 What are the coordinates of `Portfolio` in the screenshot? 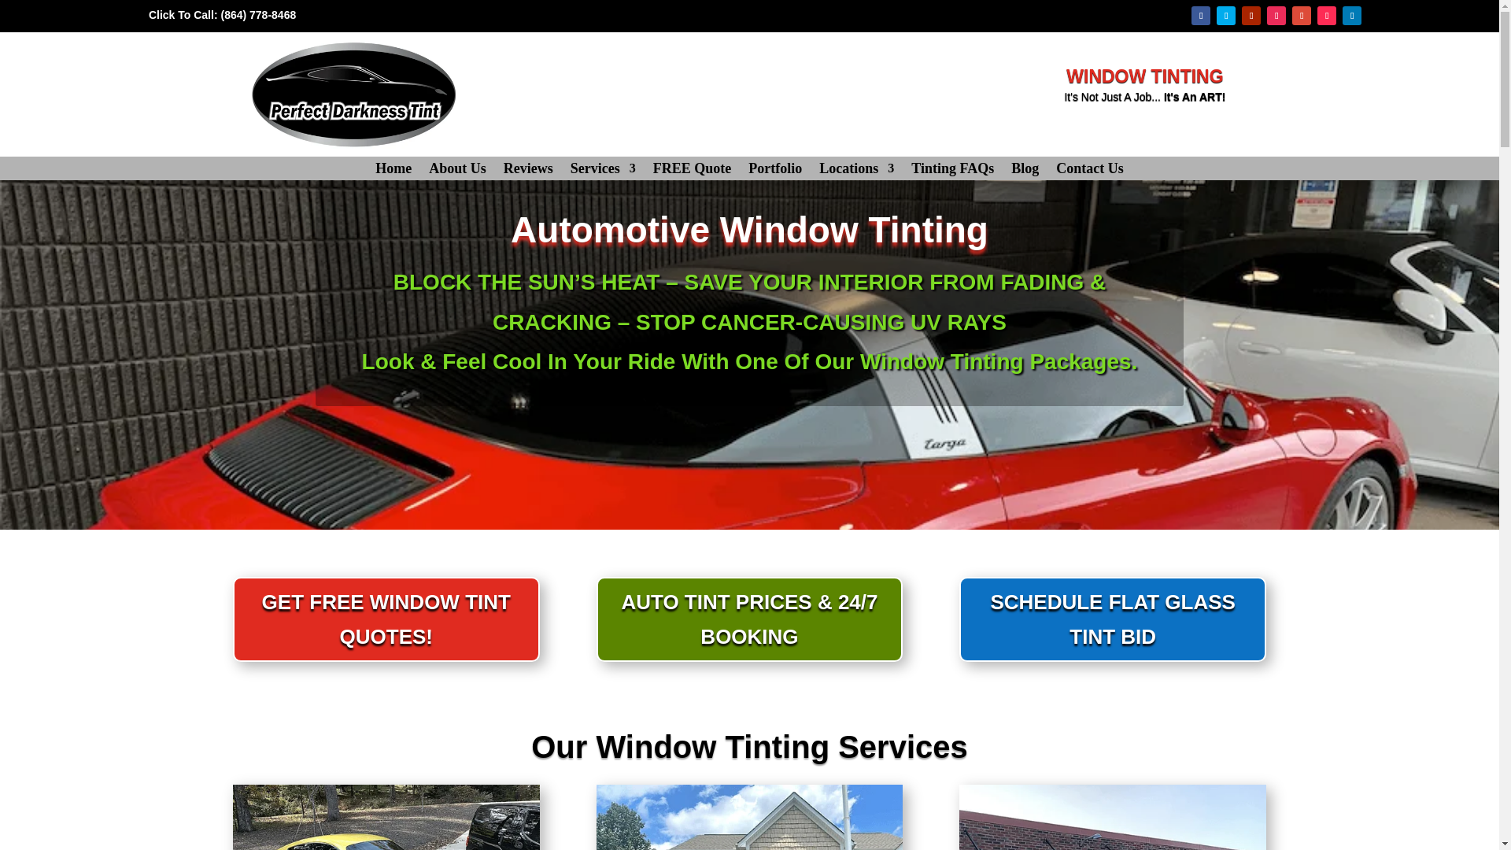 It's located at (774, 172).